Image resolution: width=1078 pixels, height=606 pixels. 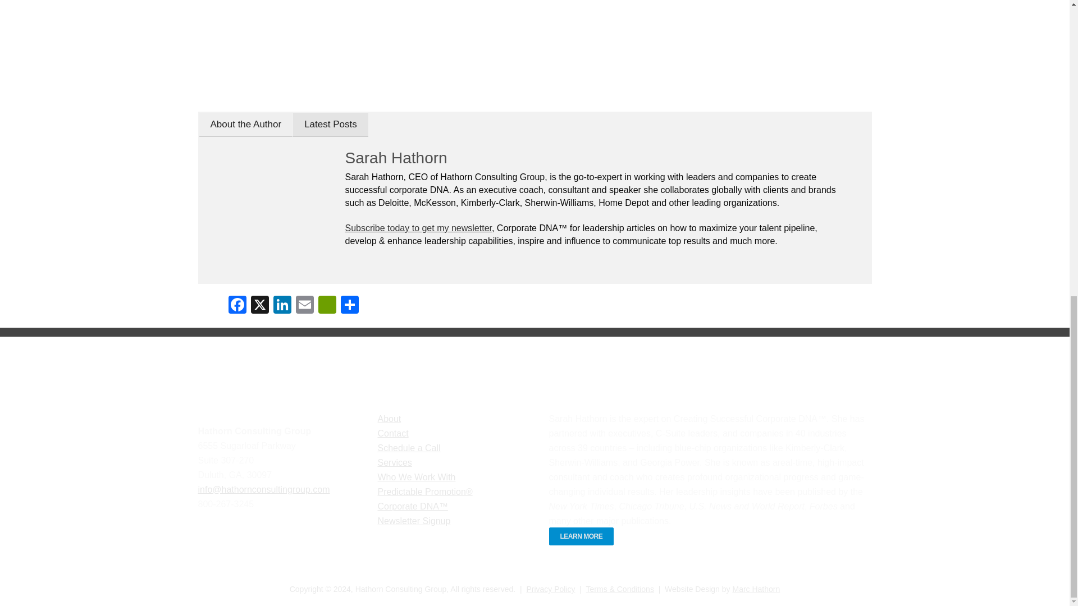 I want to click on X, so click(x=259, y=306).